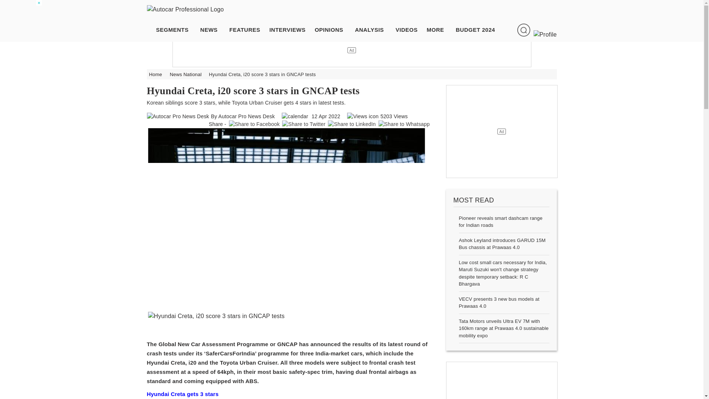 The image size is (709, 399). Describe the element at coordinates (332, 30) in the screenshot. I see `OPINIONS` at that location.